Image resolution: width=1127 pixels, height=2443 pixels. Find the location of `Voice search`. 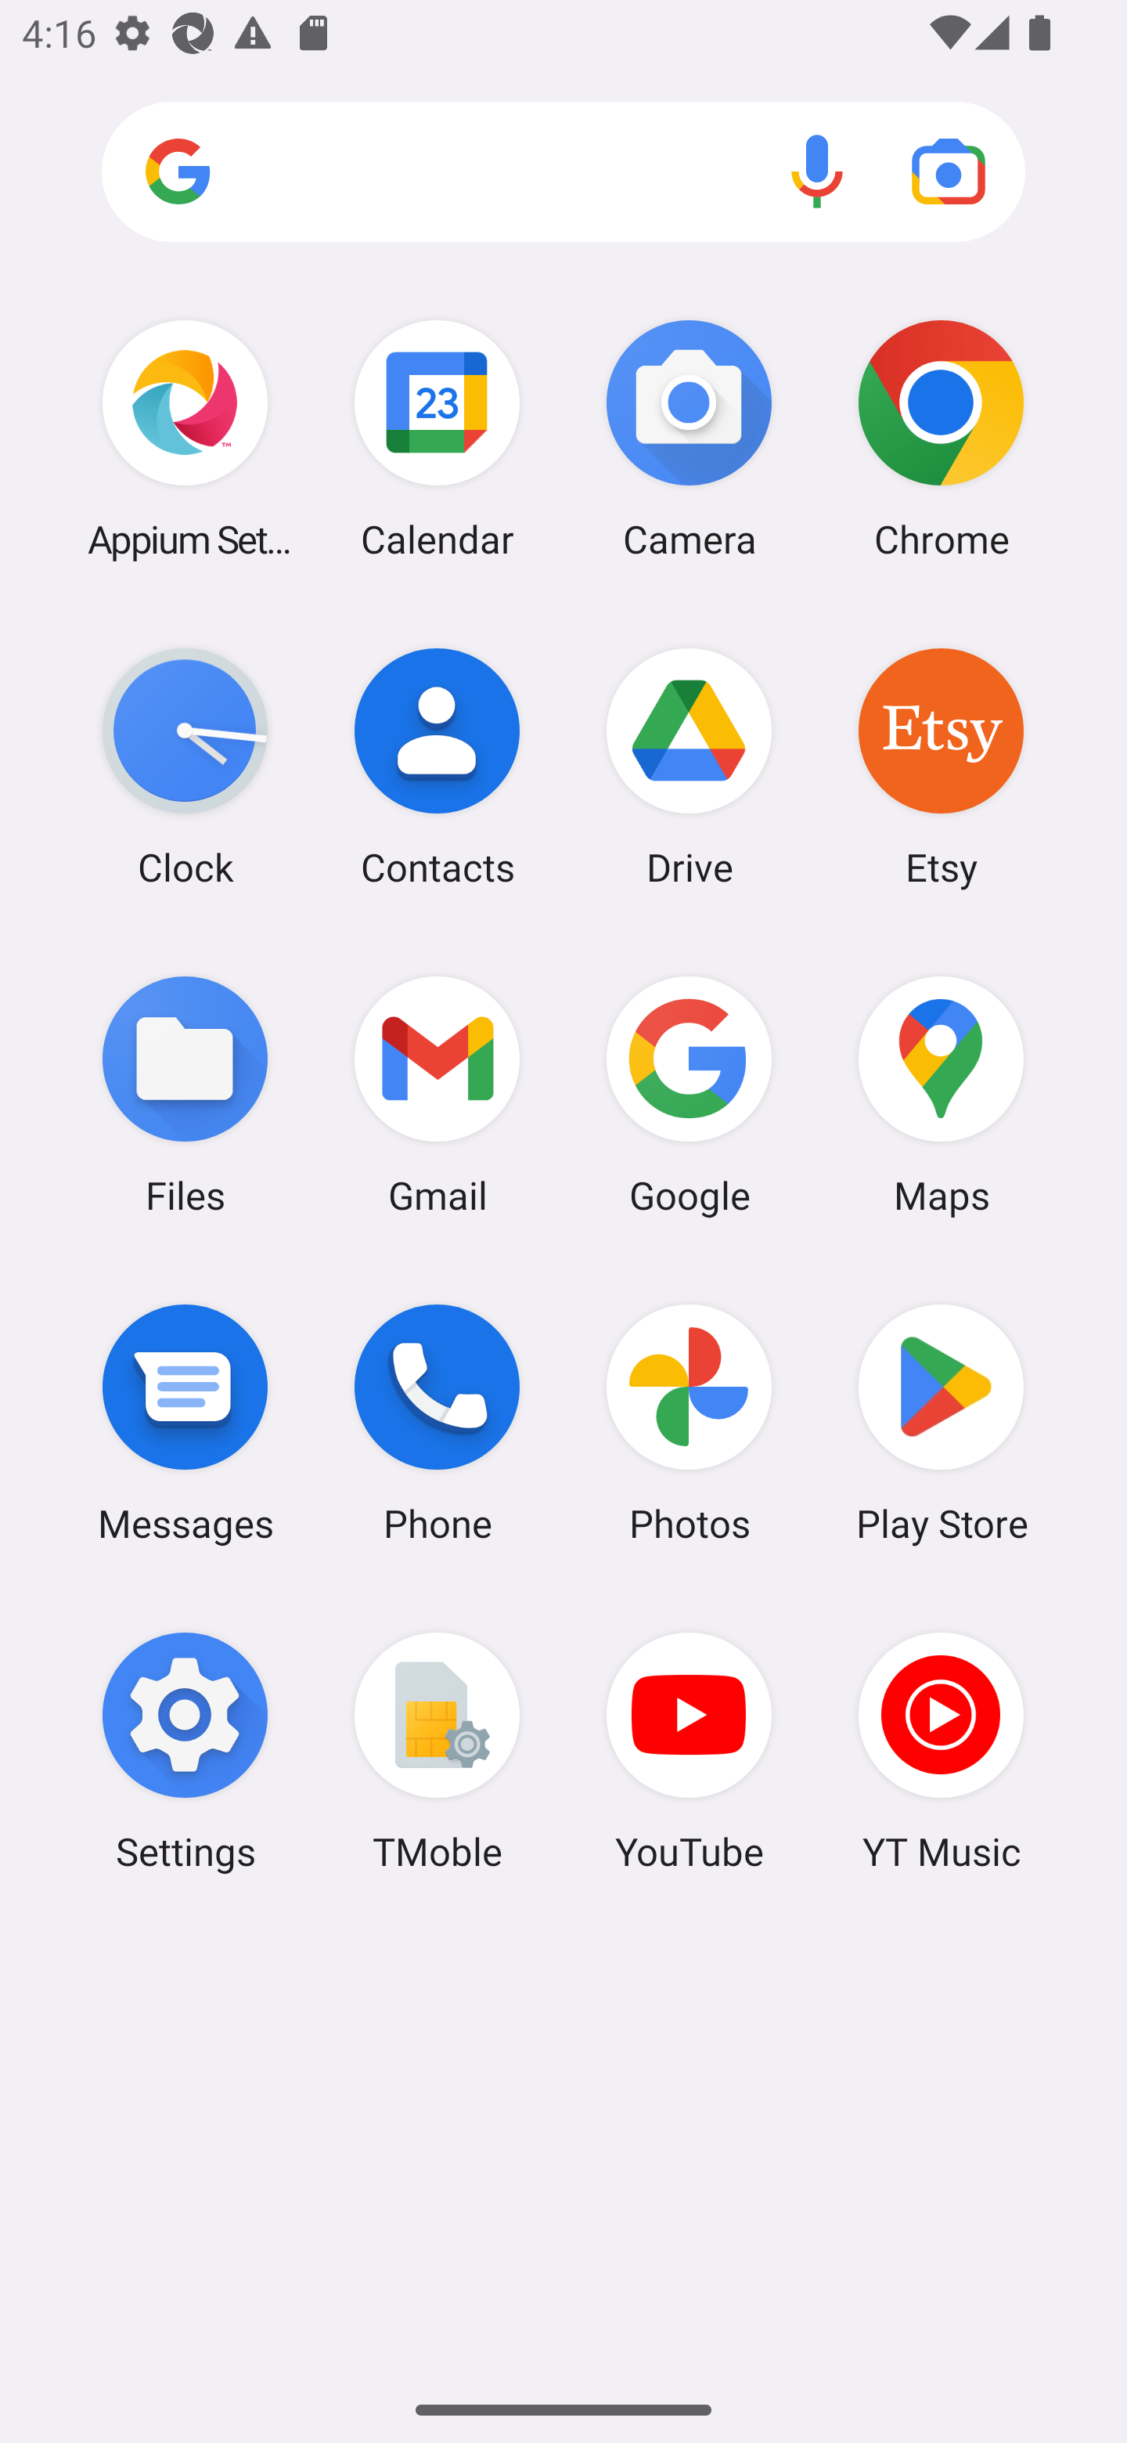

Voice search is located at coordinates (817, 171).